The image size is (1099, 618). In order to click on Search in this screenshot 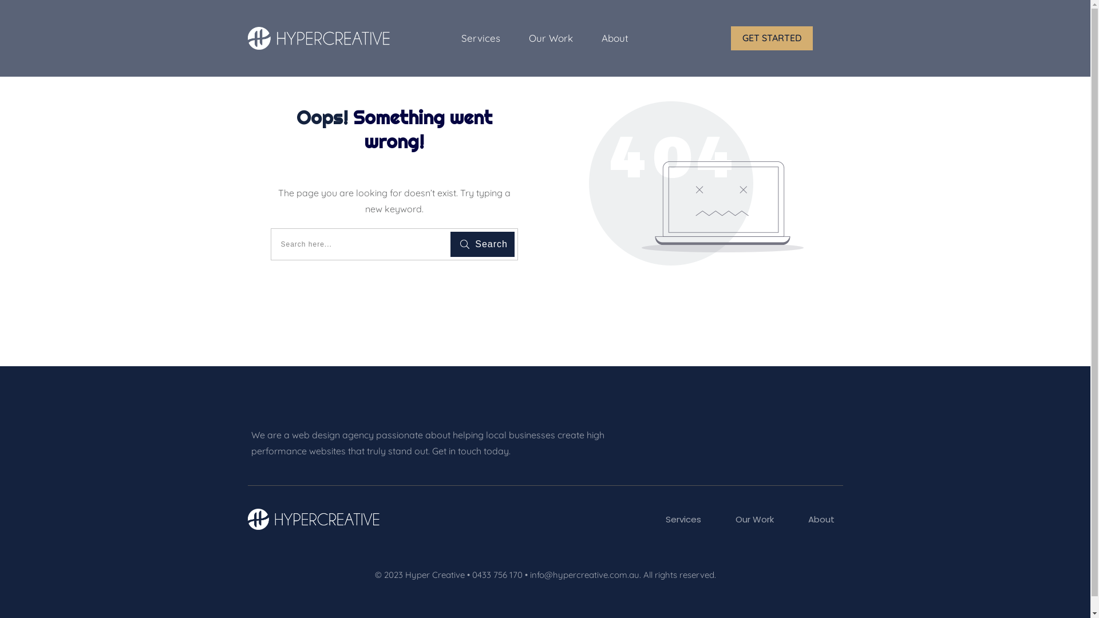, I will do `click(483, 244)`.